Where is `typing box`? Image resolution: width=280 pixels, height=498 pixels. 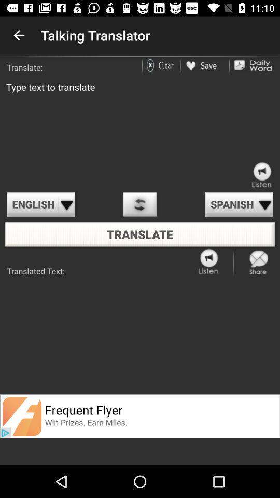 typing box is located at coordinates (140, 132).